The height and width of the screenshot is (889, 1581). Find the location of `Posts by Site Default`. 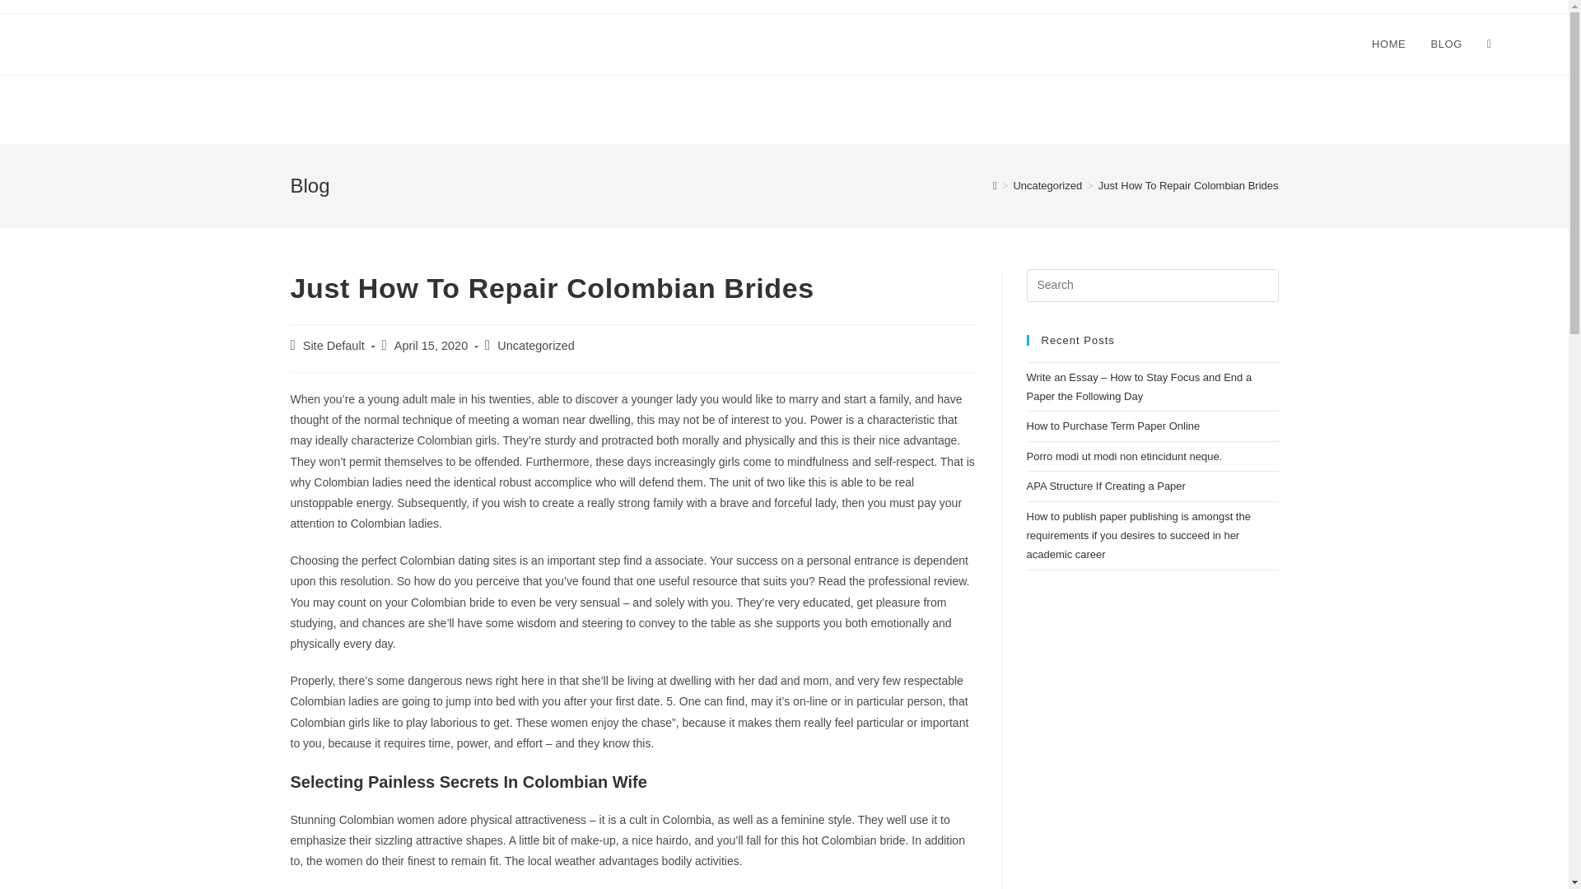

Posts by Site Default is located at coordinates (334, 345).